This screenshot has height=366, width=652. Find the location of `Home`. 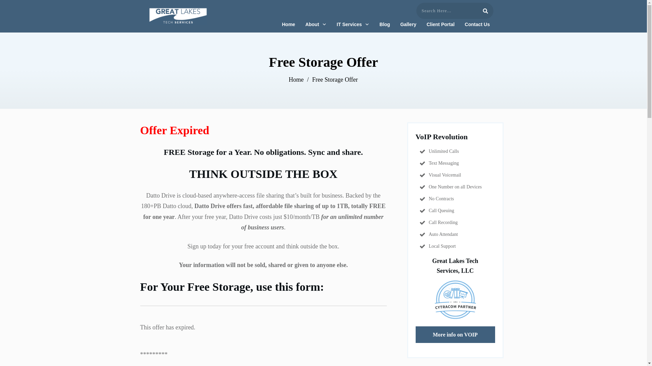

Home is located at coordinates (296, 80).